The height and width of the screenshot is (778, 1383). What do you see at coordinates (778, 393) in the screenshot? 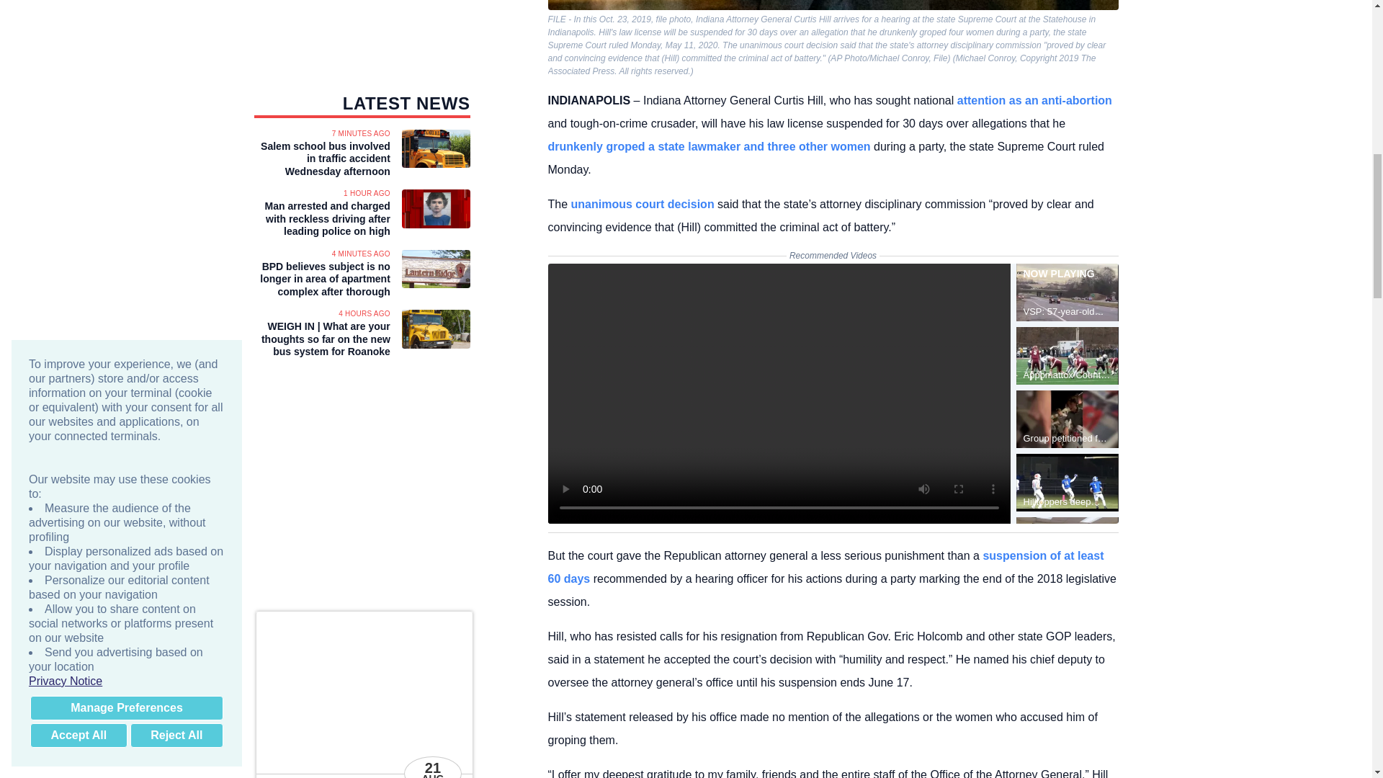
I see `Advertisement` at bounding box center [778, 393].